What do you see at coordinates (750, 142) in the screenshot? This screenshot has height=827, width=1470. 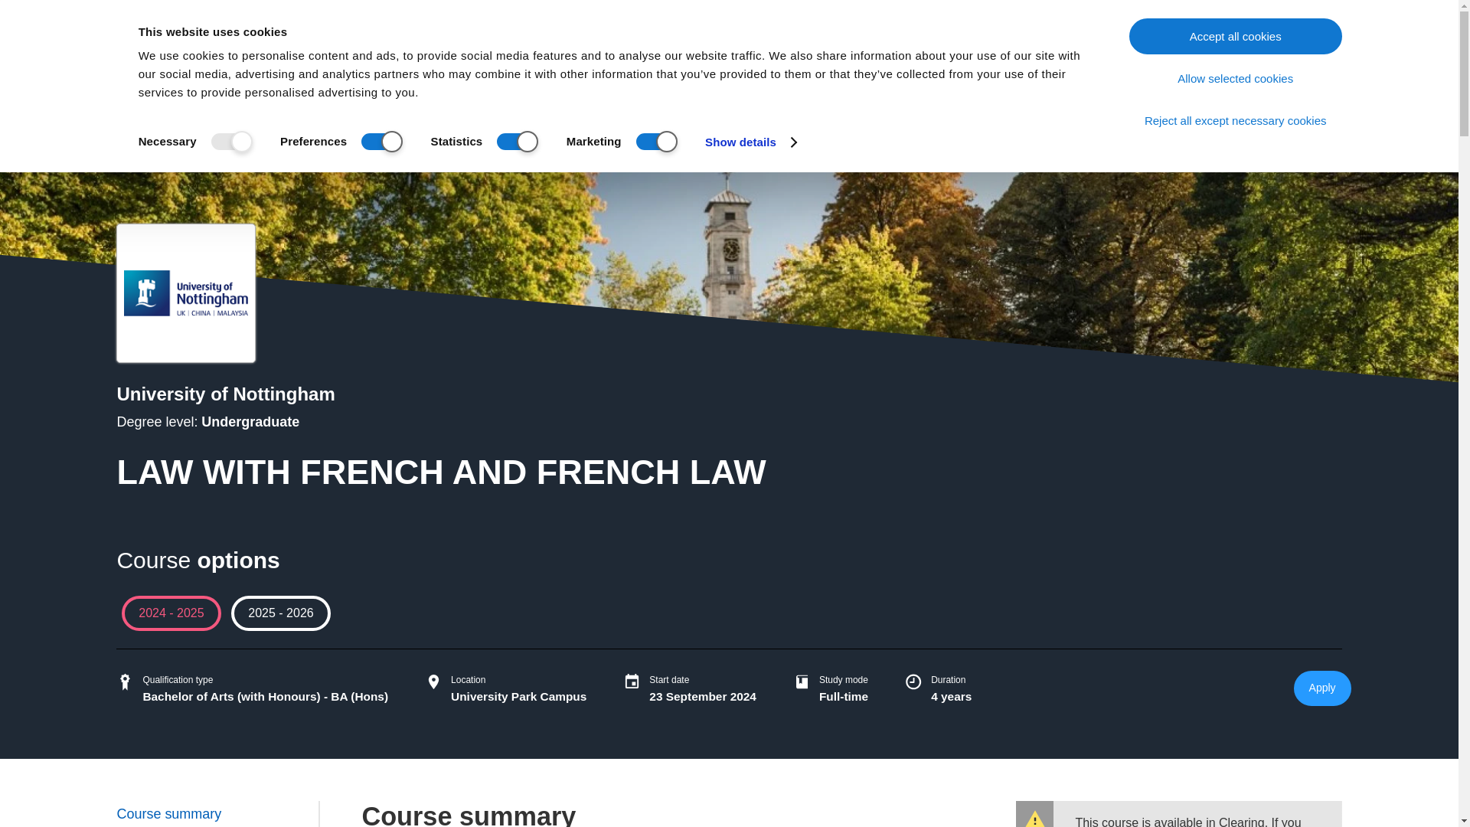 I see `Show details` at bounding box center [750, 142].